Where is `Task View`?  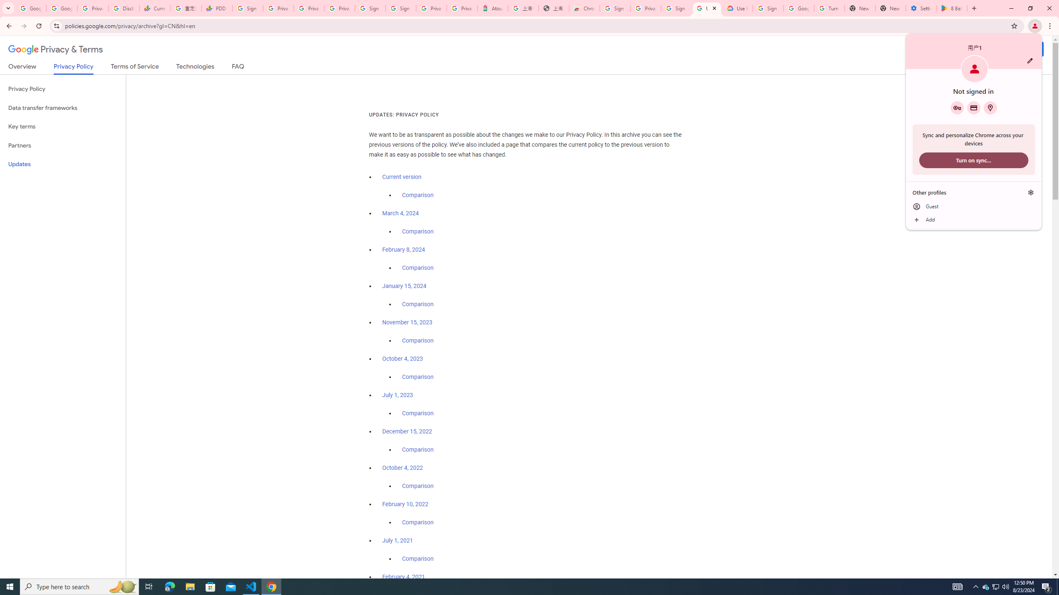
Task View is located at coordinates (149, 587).